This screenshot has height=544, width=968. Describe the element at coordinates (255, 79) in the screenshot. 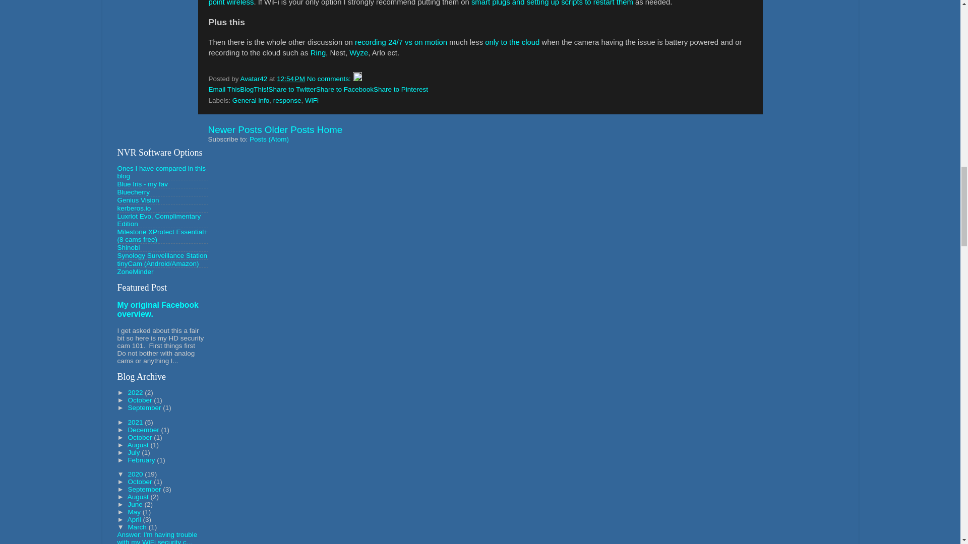

I see `author profile` at that location.